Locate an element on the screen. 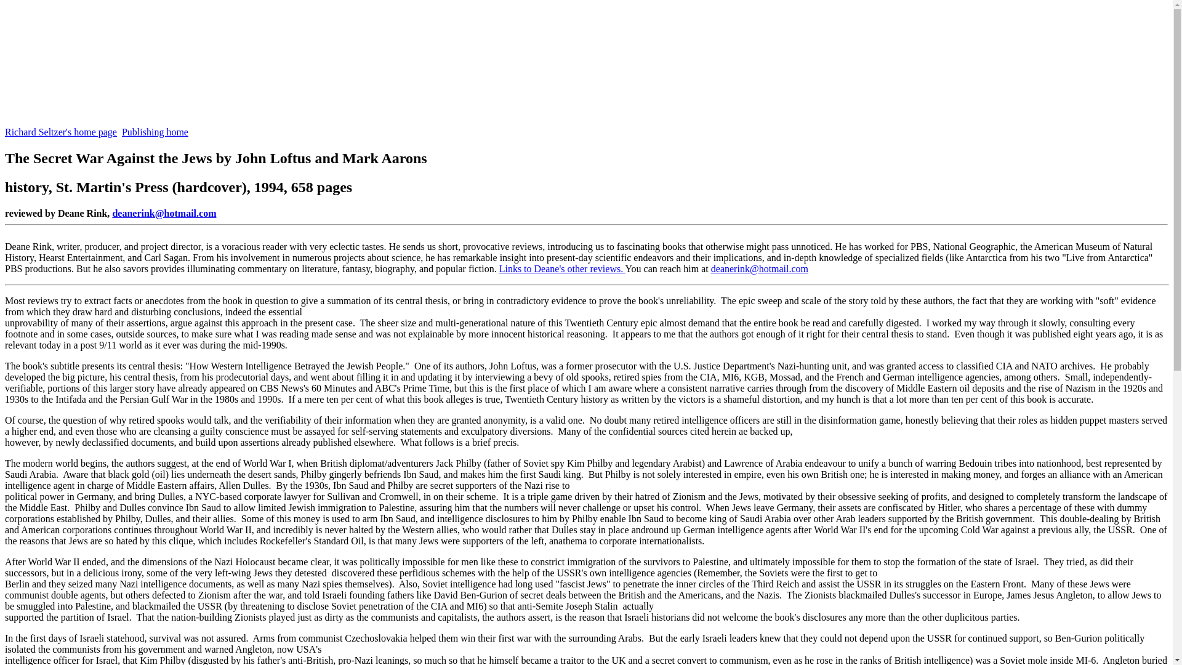 This screenshot has height=665, width=1182. Advertisement is located at coordinates (228, 99).